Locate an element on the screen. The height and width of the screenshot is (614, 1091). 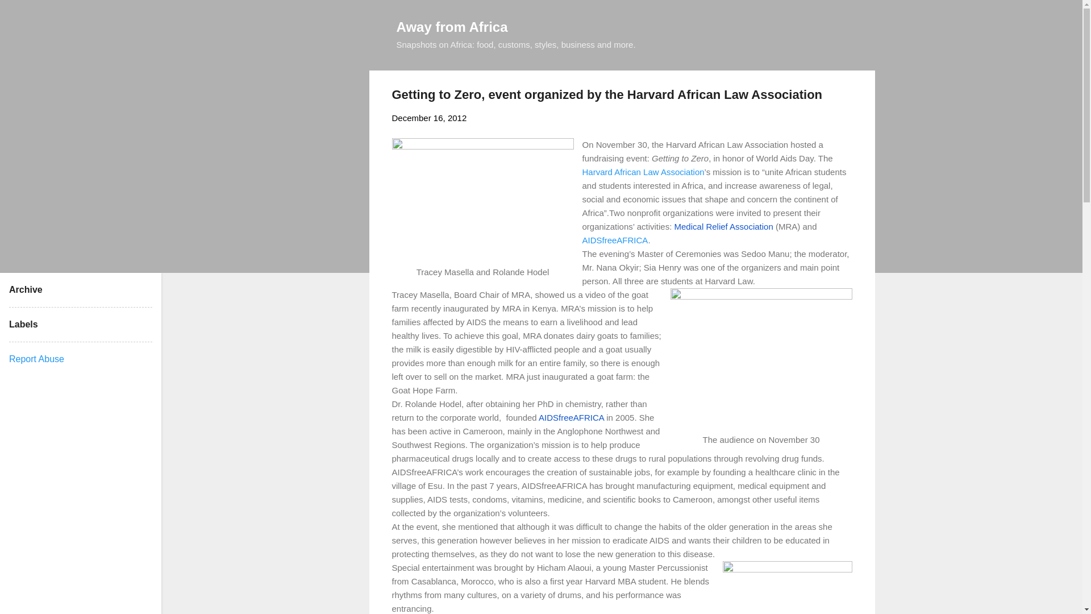
December 16, 2012 is located at coordinates (429, 118).